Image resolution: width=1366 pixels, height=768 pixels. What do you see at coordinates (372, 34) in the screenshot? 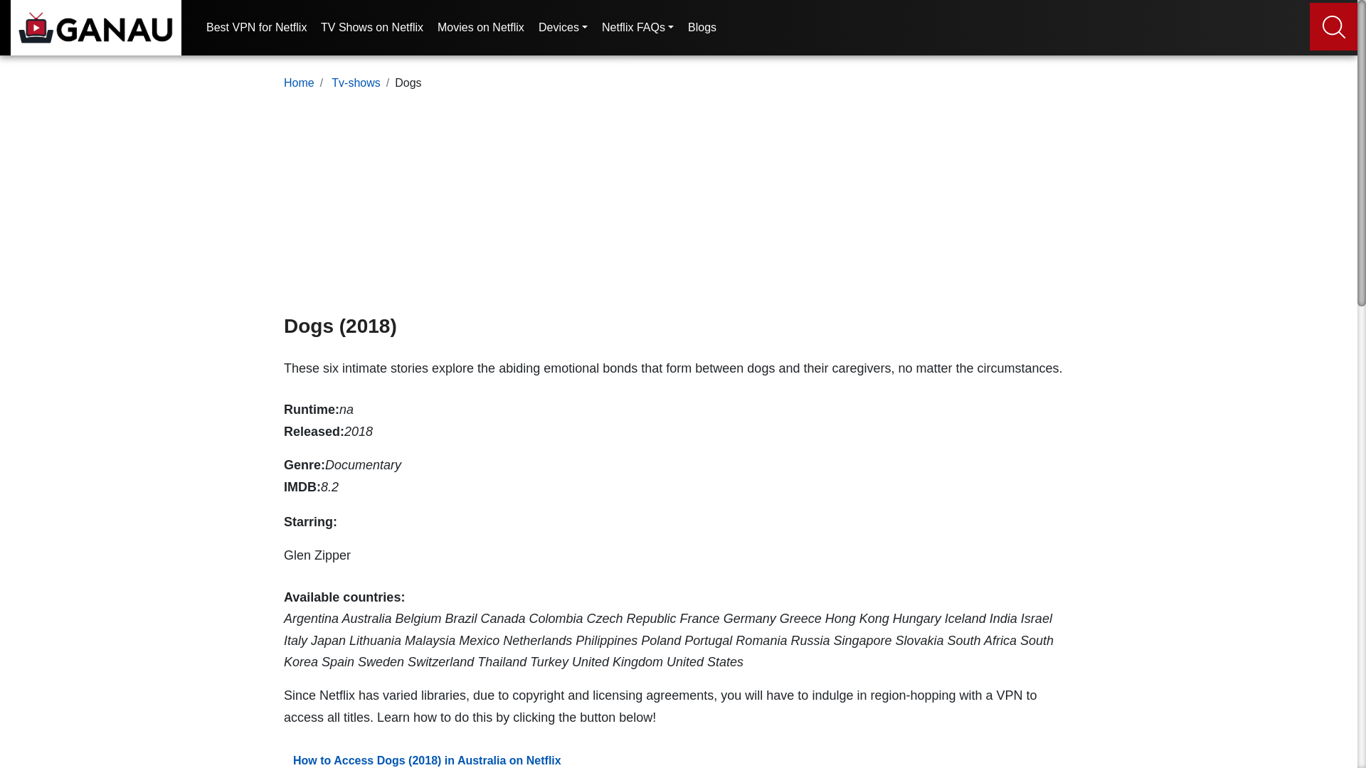
I see `TV Shows on Netflix` at bounding box center [372, 34].